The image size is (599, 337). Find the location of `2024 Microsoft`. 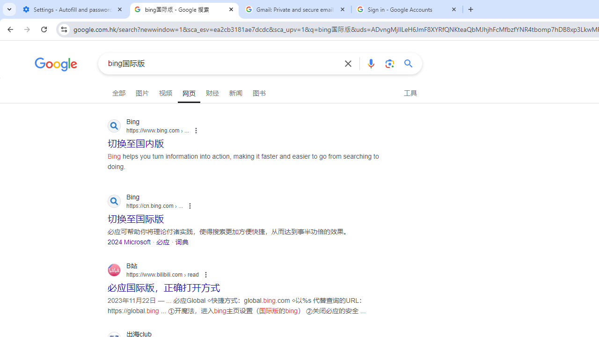

2024 Microsoft is located at coordinates (129, 242).